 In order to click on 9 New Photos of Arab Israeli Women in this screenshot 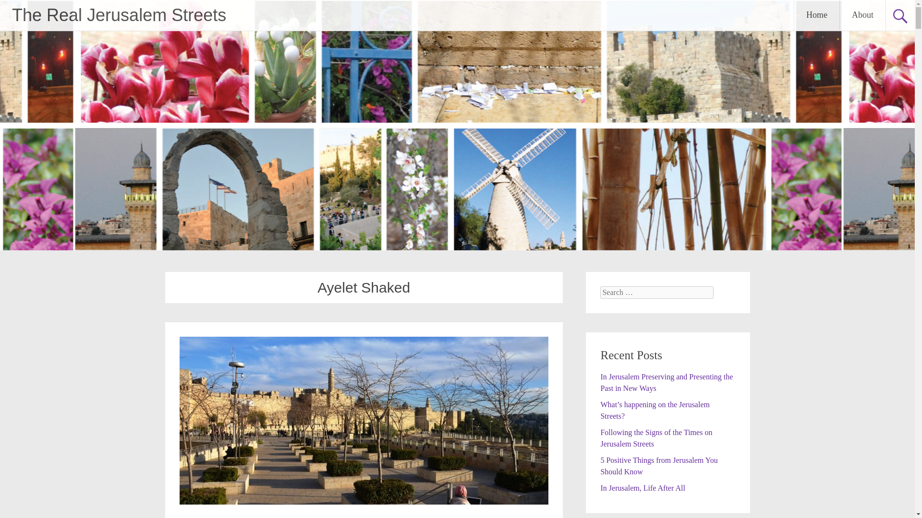, I will do `click(364, 502)`.